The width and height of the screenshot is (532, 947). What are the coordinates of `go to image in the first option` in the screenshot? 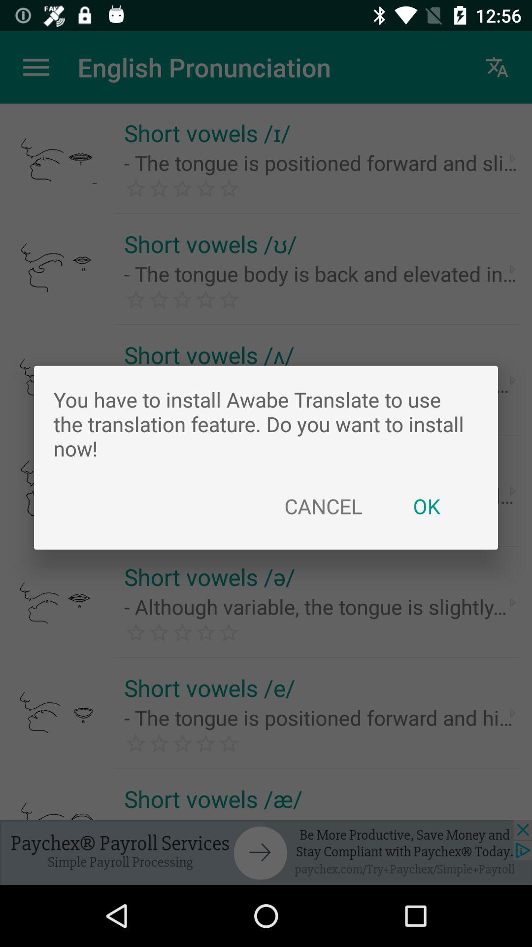 It's located at (58, 158).